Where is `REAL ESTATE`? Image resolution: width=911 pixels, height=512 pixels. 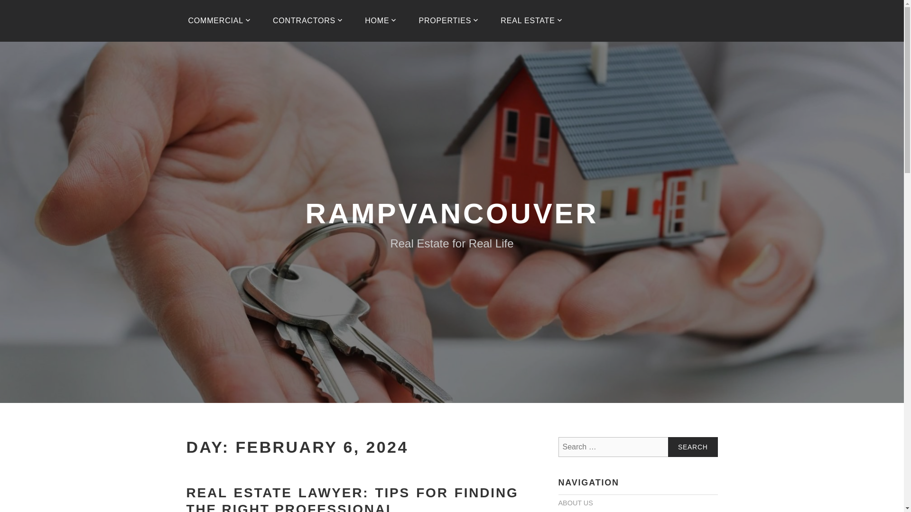 REAL ESTATE is located at coordinates (531, 21).